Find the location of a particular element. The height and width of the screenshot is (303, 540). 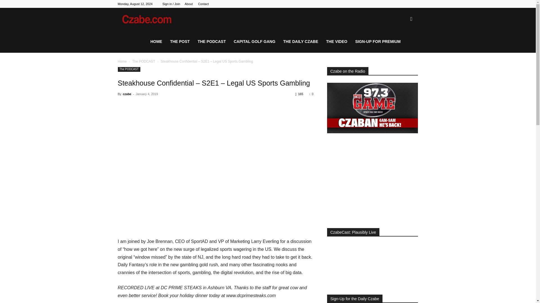

SIGN-UP FOR PREMIUM is located at coordinates (378, 42).